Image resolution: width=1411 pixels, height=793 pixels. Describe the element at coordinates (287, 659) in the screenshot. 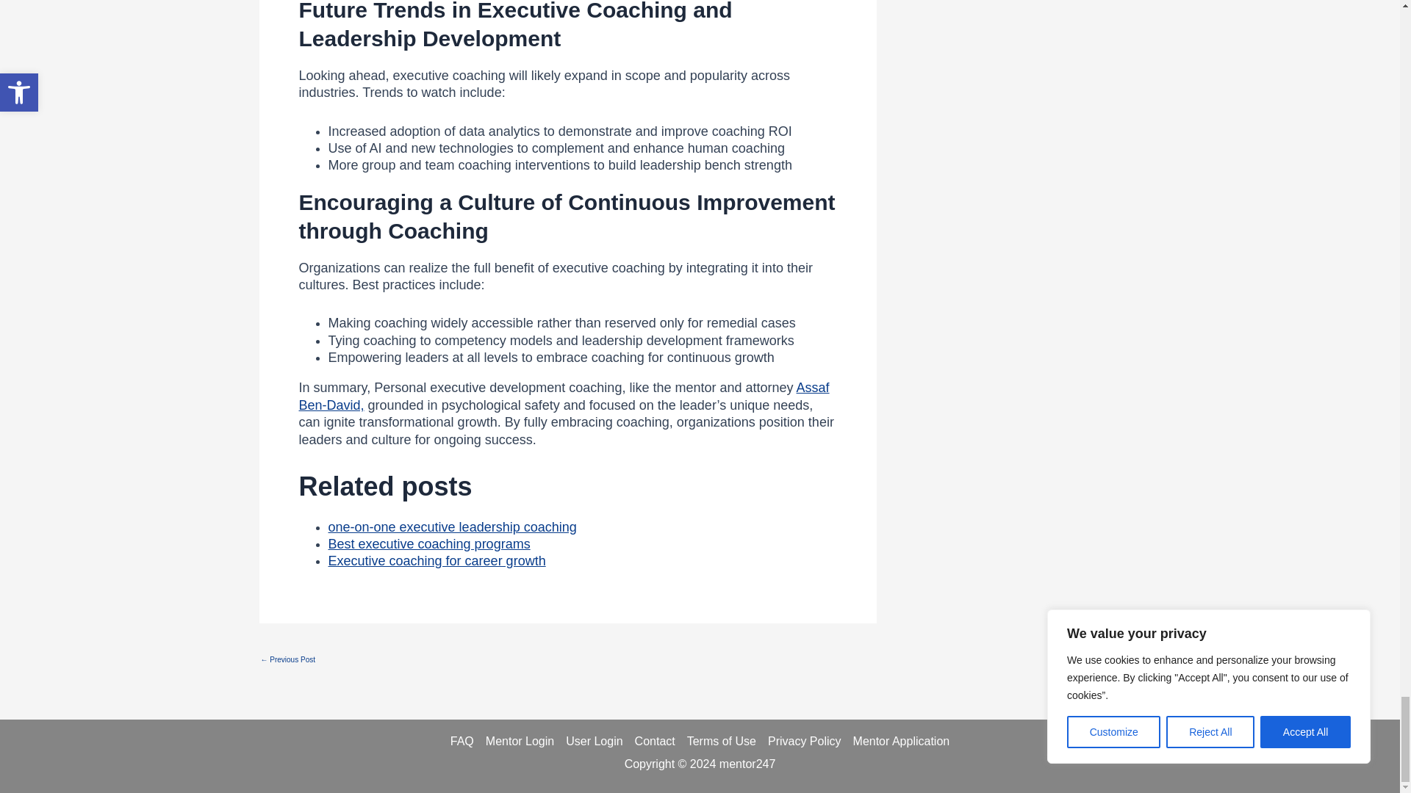

I see `Executive coaching for stress management` at that location.